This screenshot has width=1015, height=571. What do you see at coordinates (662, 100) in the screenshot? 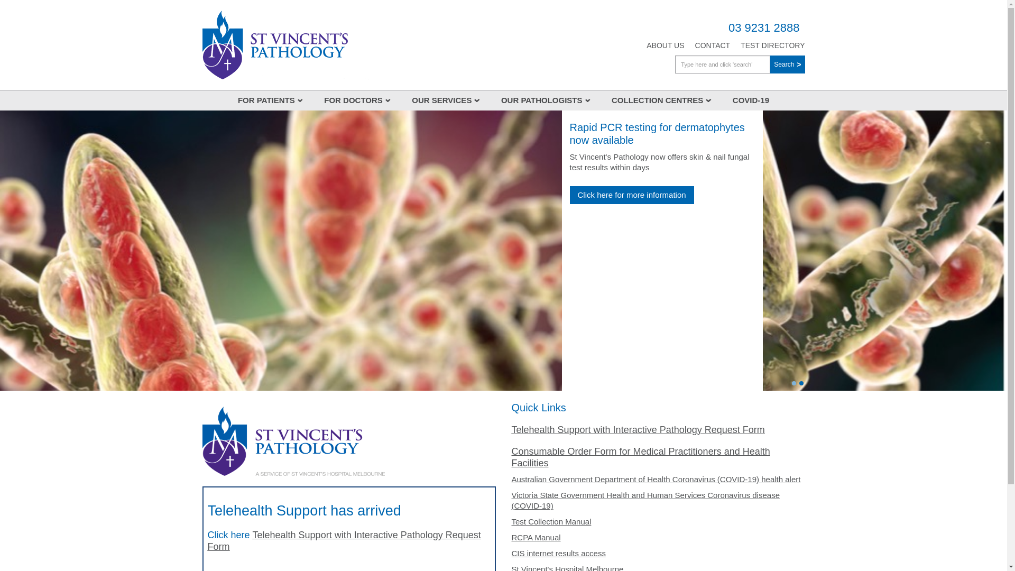
I see `COLLECTION CENTRES` at bounding box center [662, 100].